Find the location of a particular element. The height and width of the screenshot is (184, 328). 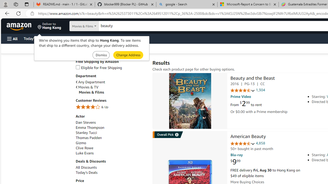

Beauty and the Beast is located at coordinates (190, 101).